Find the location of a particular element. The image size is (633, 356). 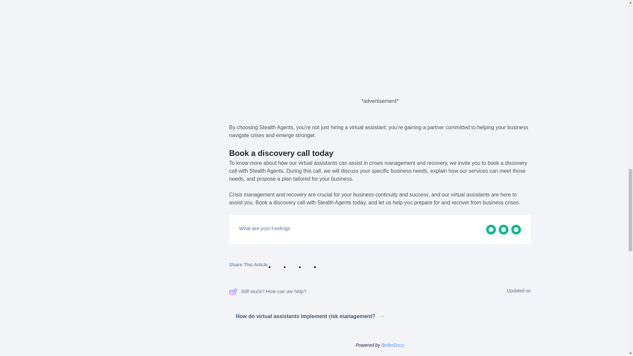

YouTube video player is located at coordinates (380, 28).